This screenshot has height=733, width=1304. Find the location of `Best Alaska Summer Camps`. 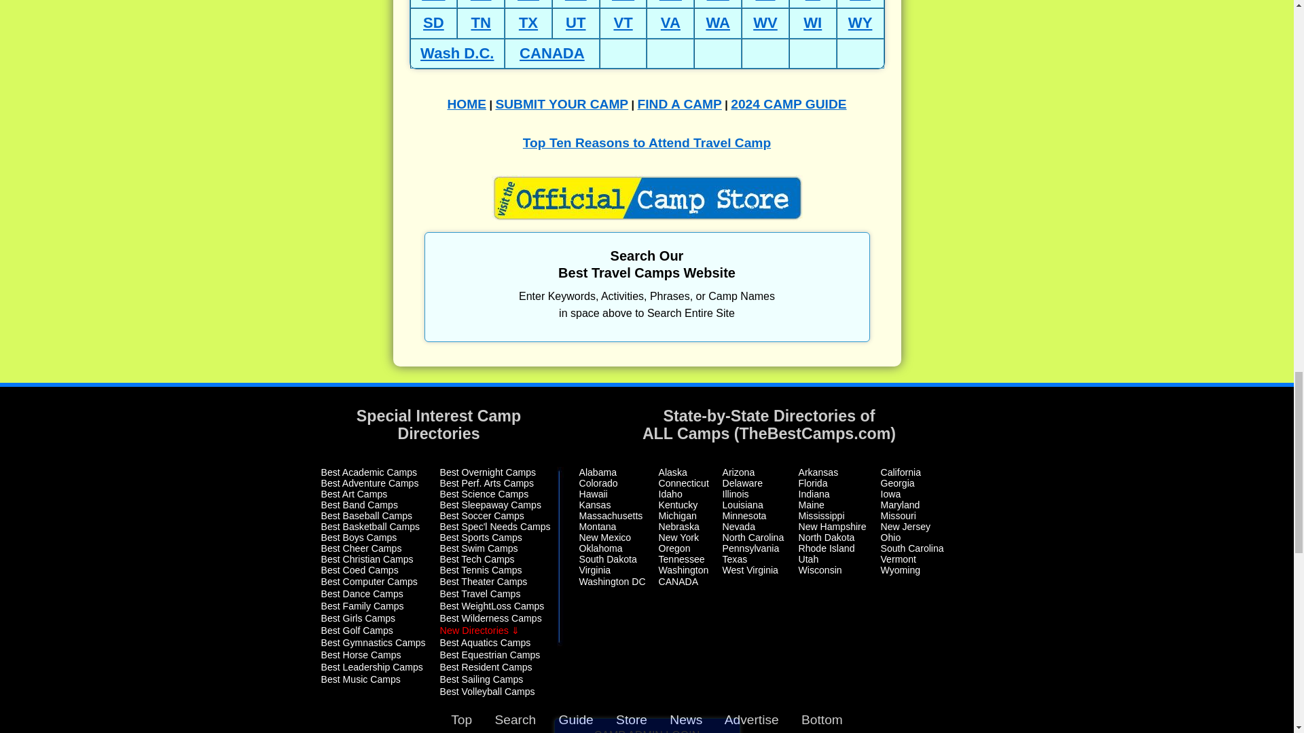

Best Alaska Summer Camps is located at coordinates (672, 472).